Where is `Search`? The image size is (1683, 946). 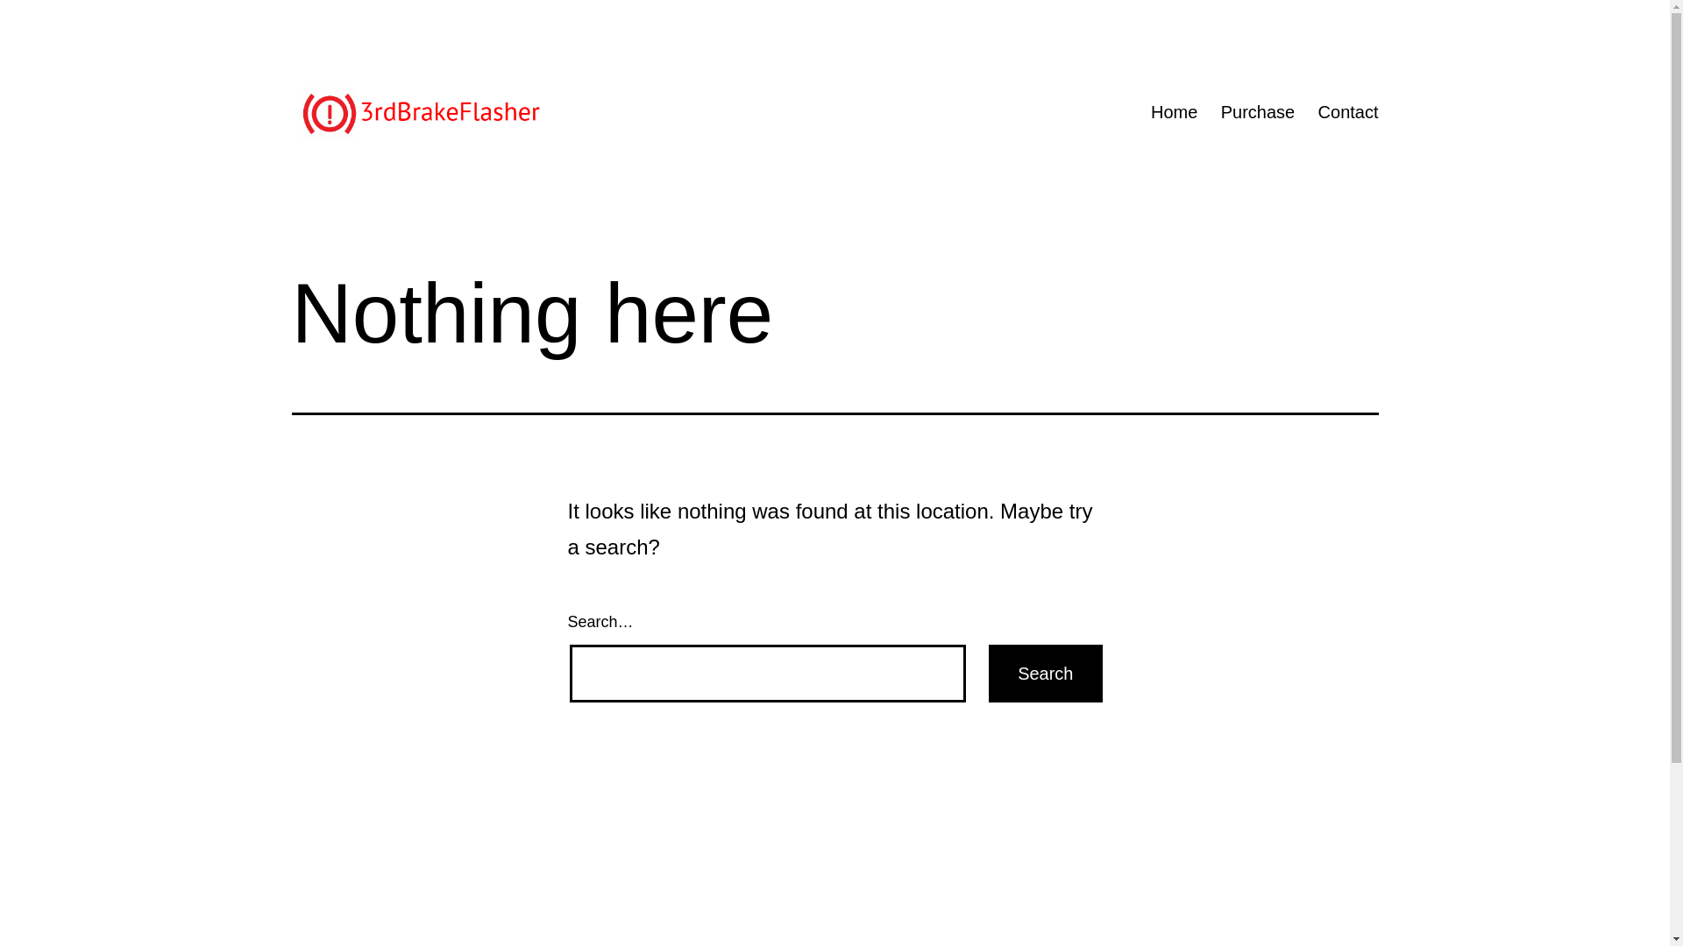
Search is located at coordinates (1045, 674).